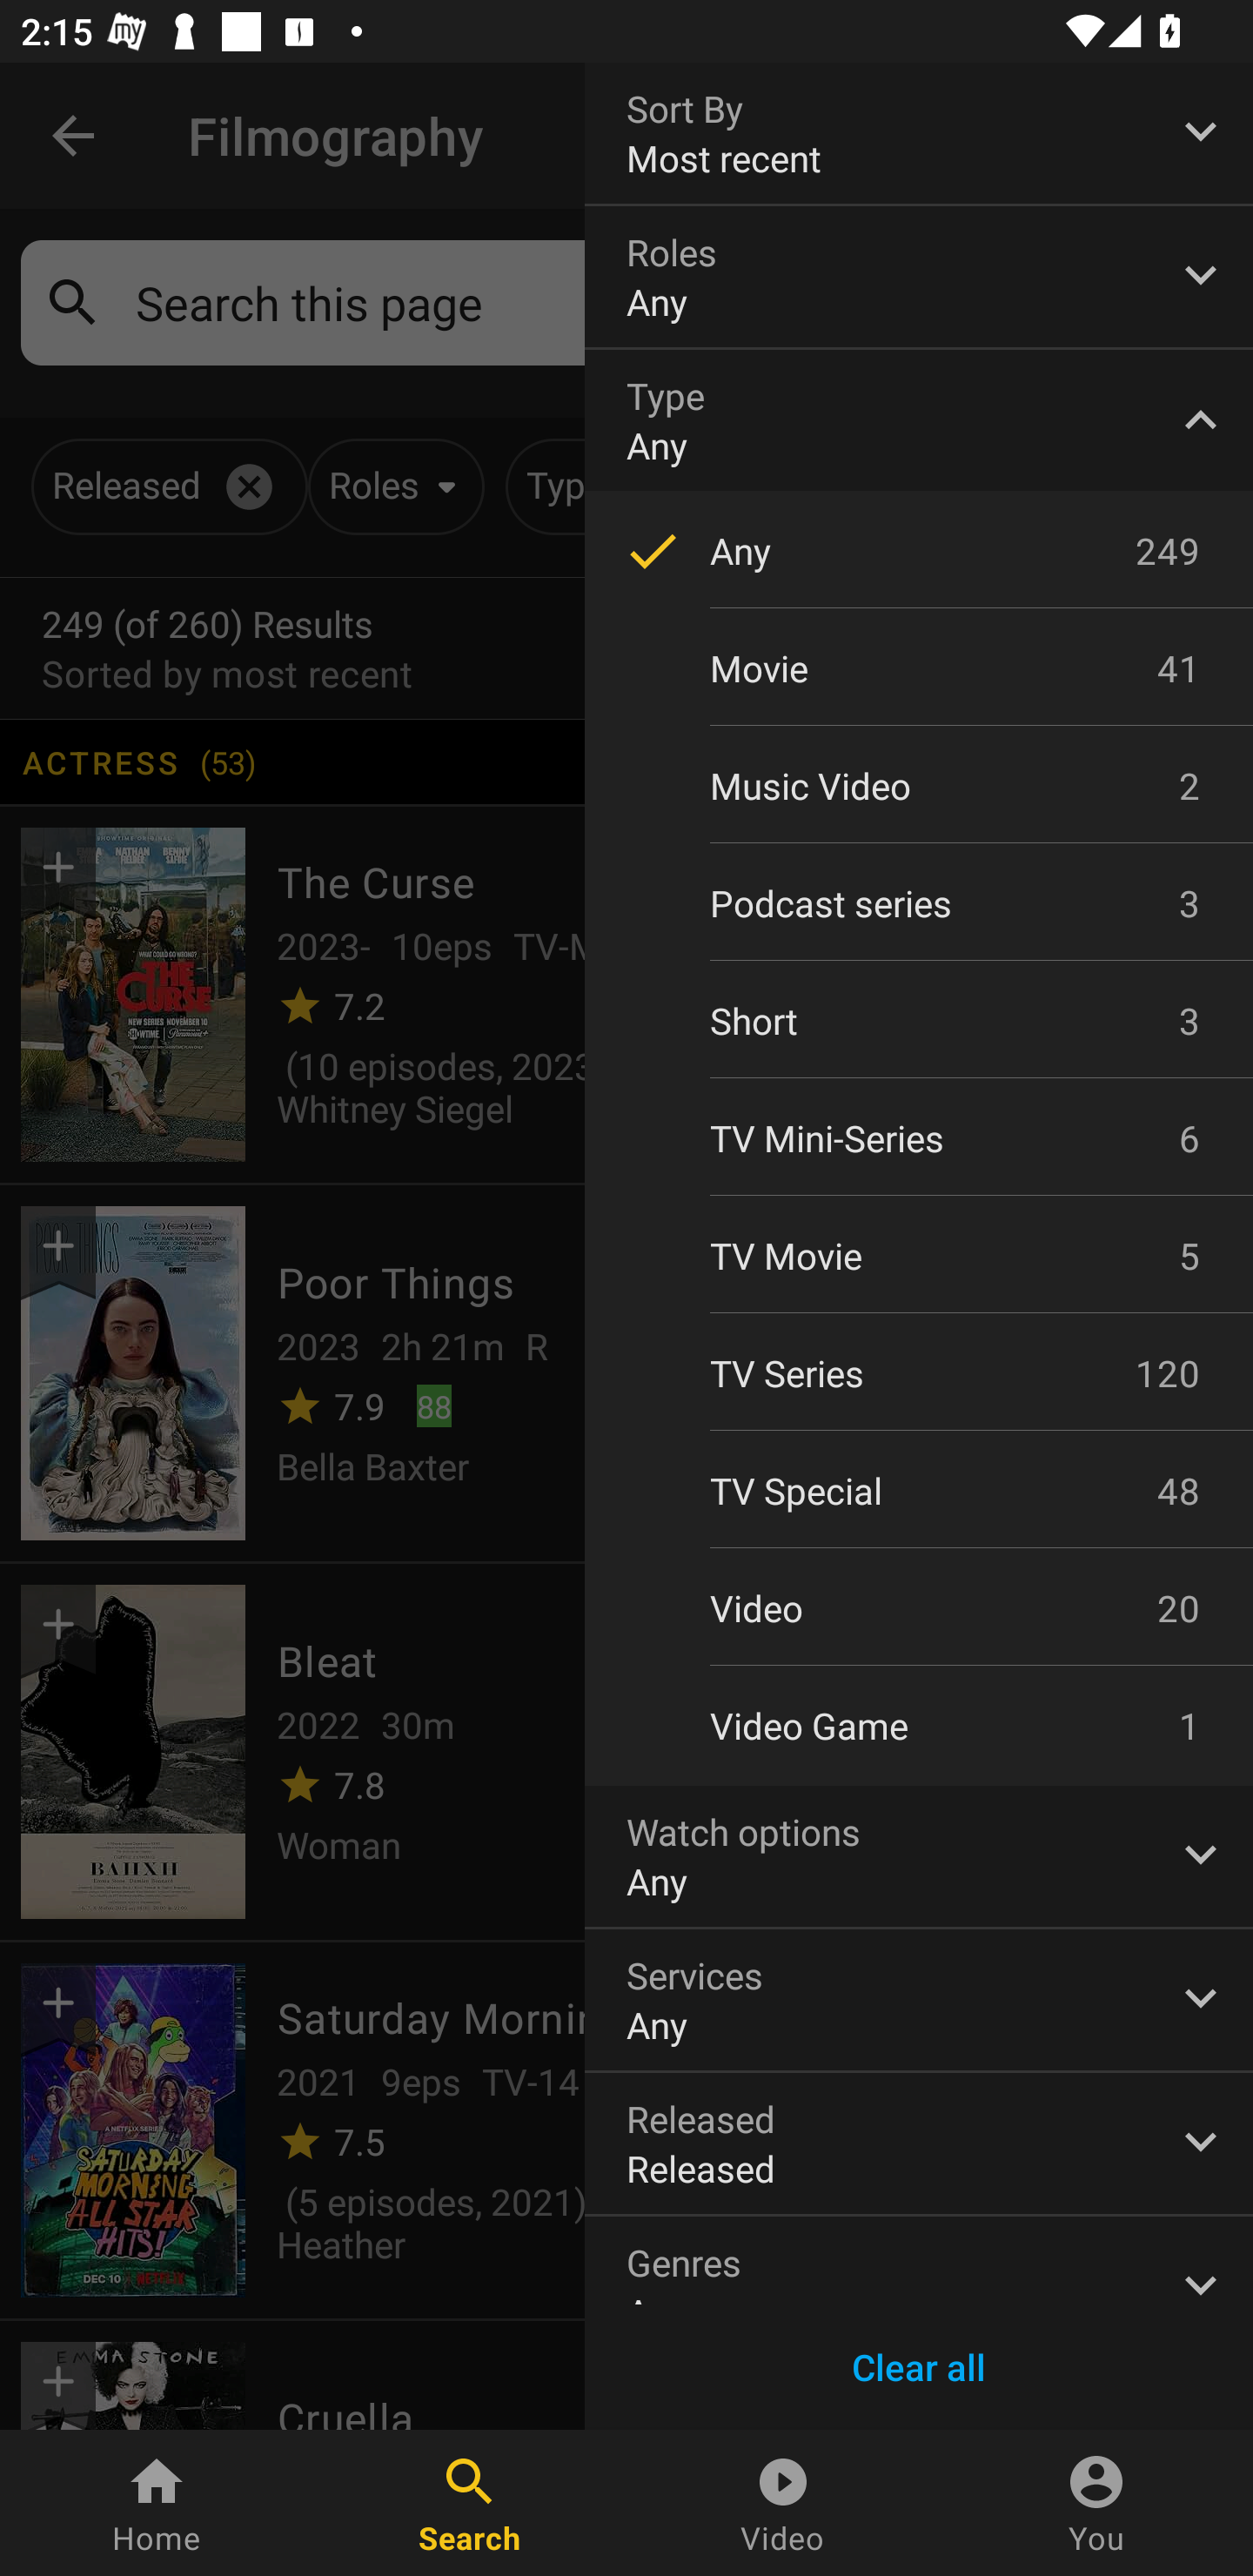  I want to click on Video Game 1, so click(919, 1726).